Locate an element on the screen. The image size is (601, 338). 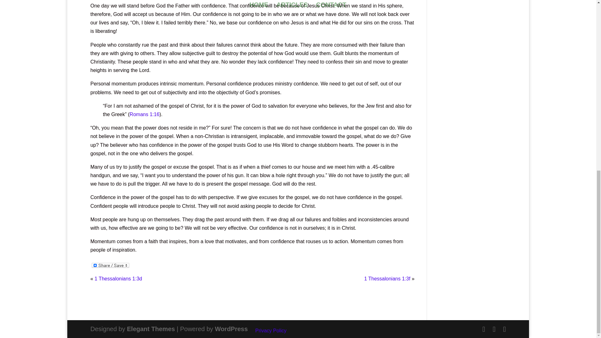
1 Thessalonians 1:3f is located at coordinates (387, 279).